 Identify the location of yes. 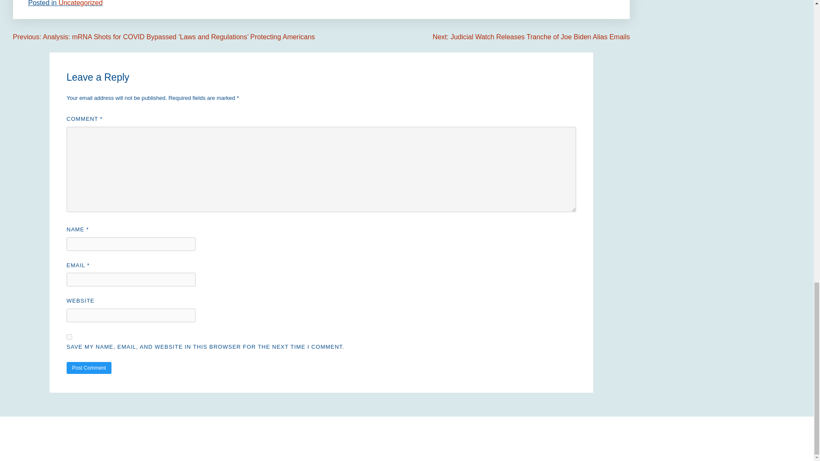
(69, 337).